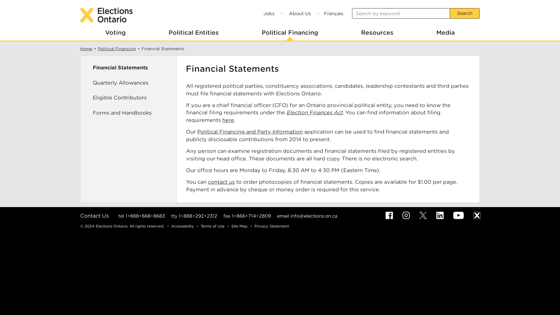 This screenshot has width=560, height=315. I want to click on Political Entities, so click(196, 33).